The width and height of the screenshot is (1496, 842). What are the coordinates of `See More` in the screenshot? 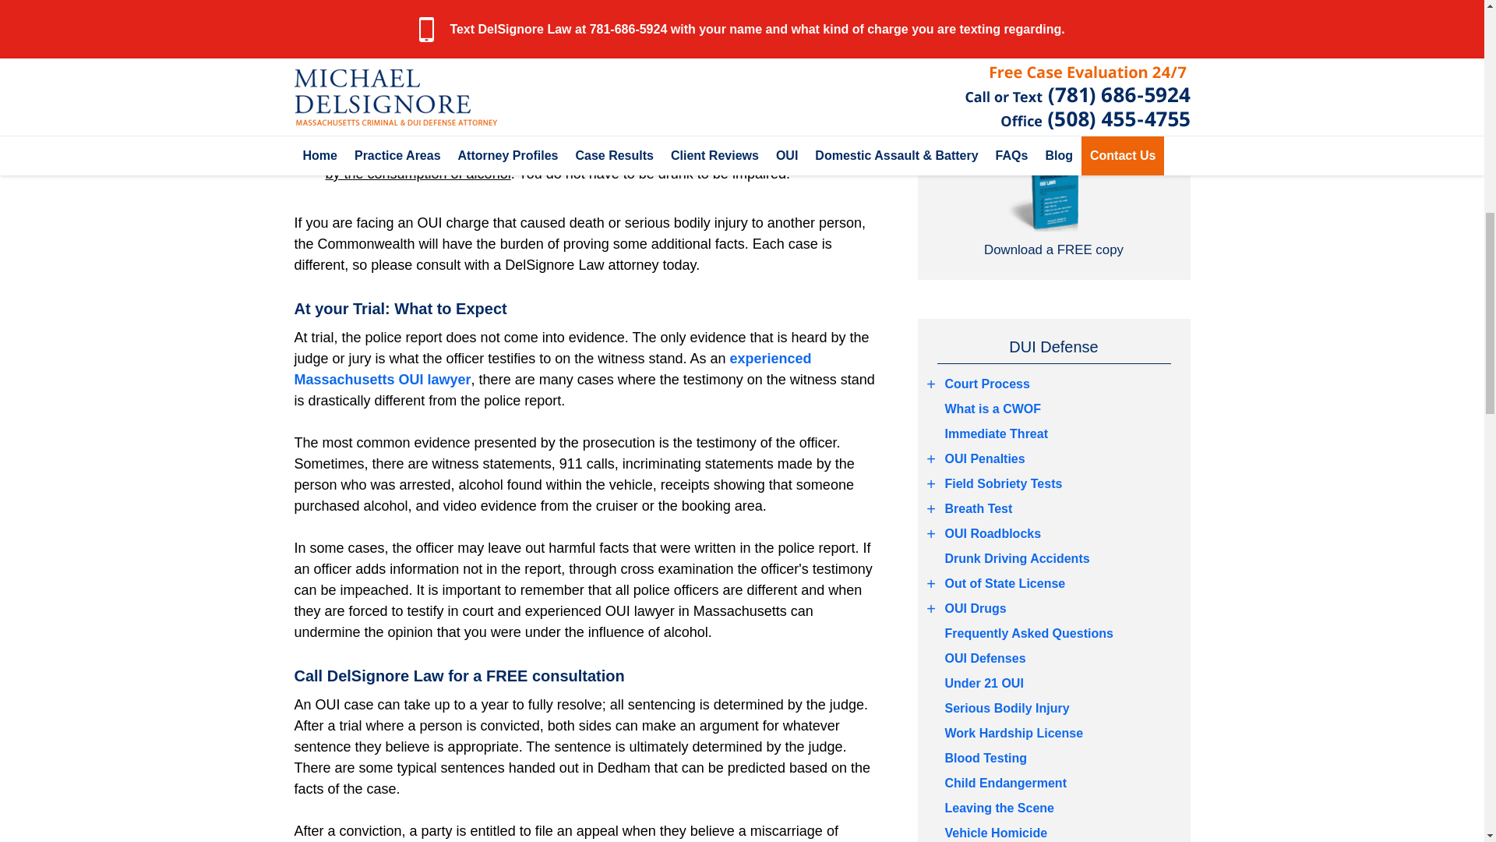 It's located at (932, 533).